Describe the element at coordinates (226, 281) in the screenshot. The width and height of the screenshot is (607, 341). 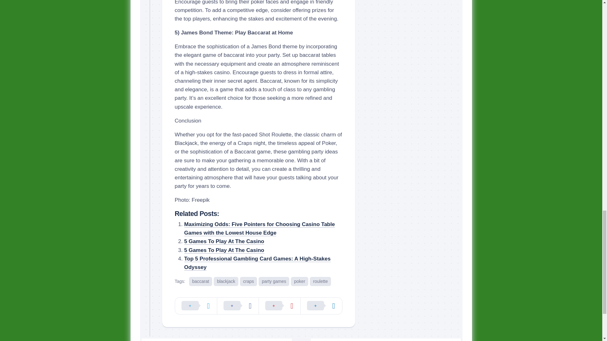
I see `blackjack` at that location.